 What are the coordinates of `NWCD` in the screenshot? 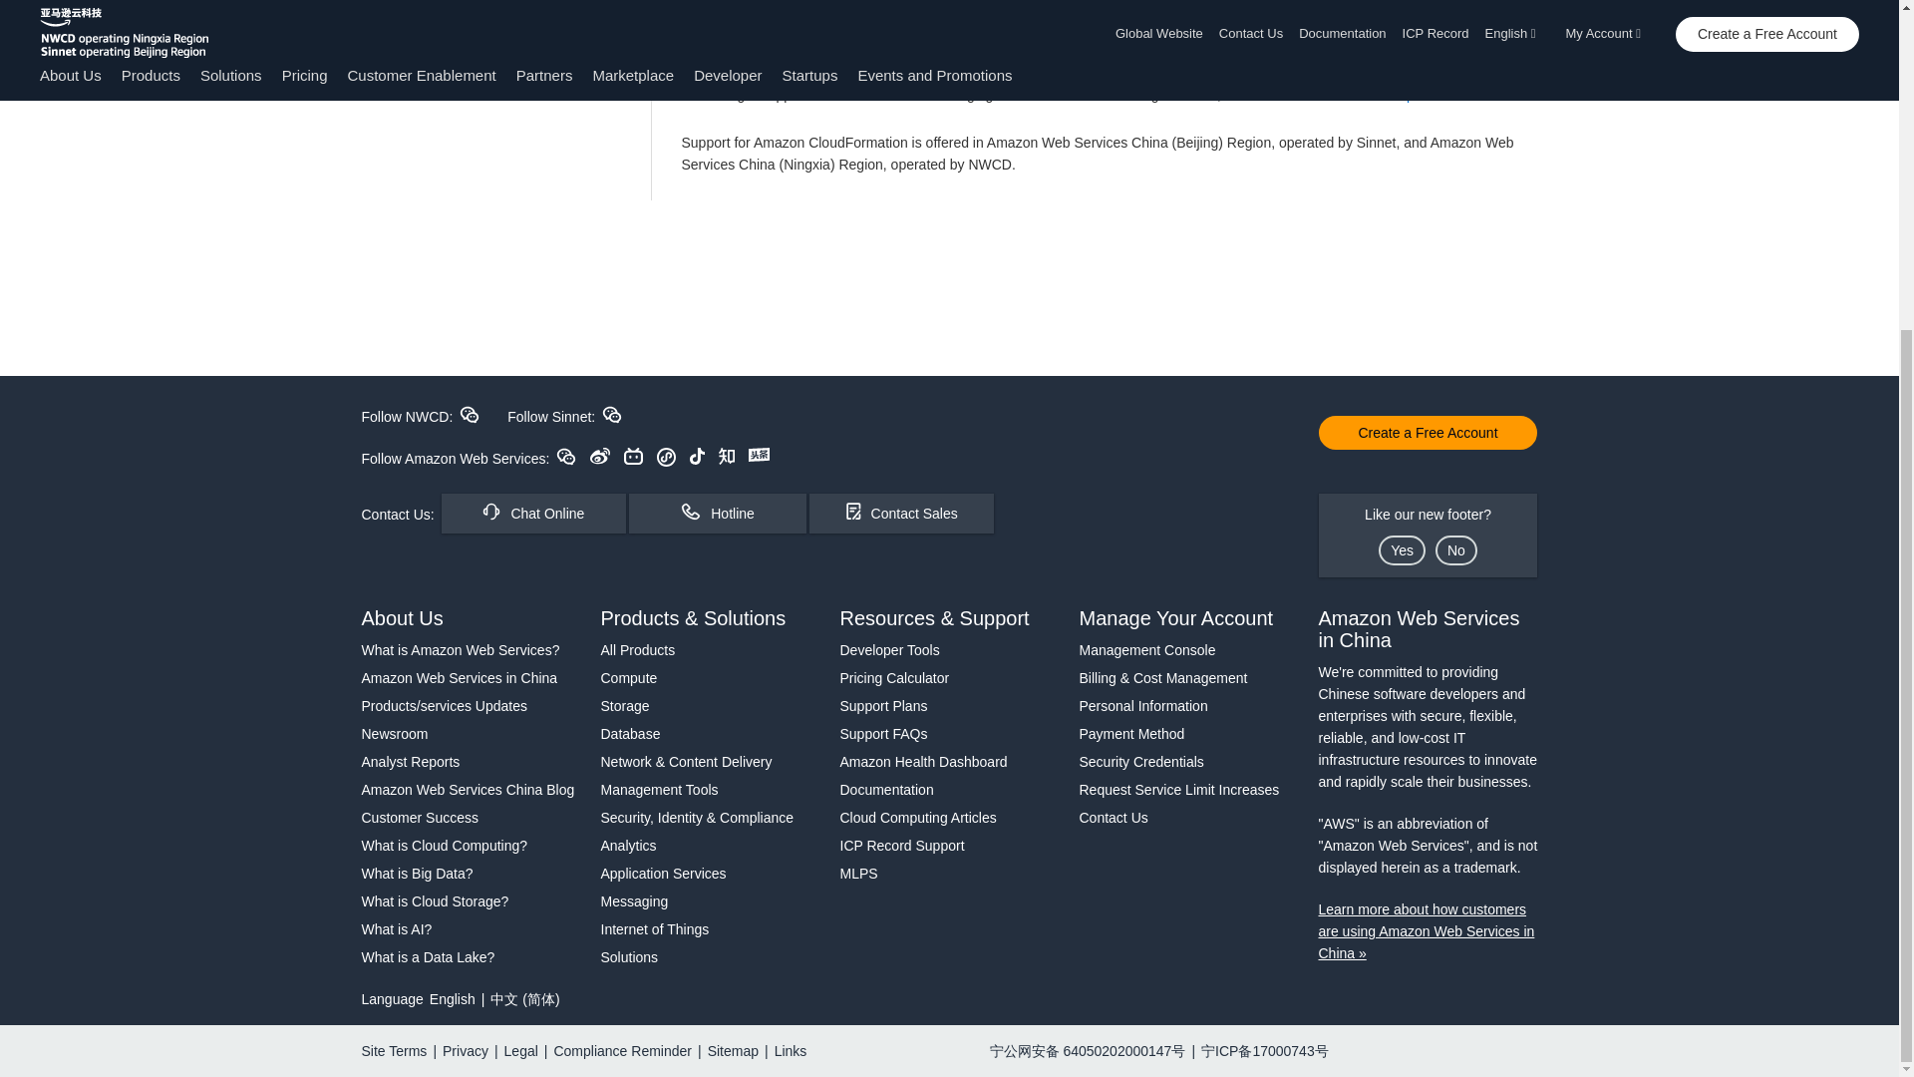 It's located at (469, 415).